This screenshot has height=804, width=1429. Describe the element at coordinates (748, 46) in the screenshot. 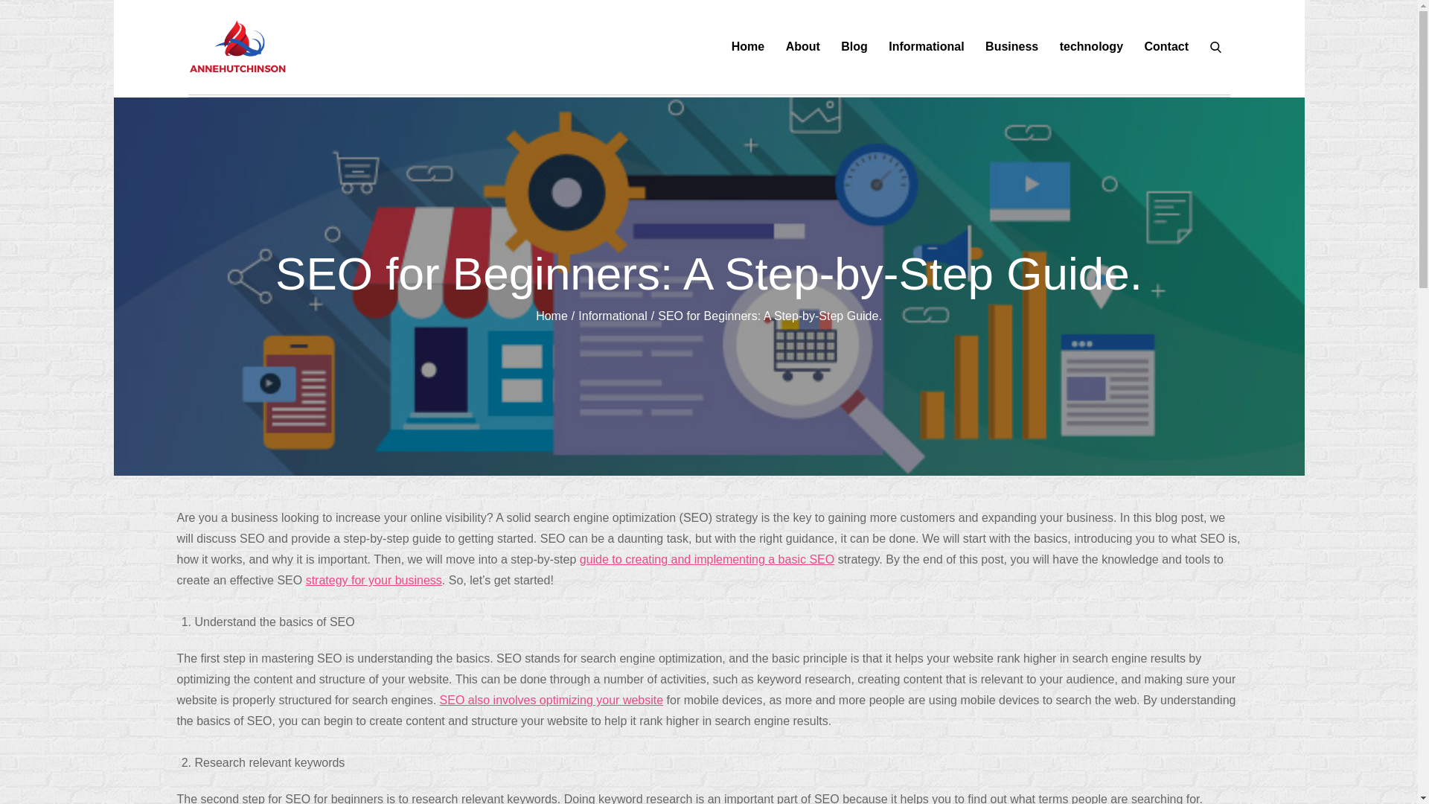

I see `Home` at that location.